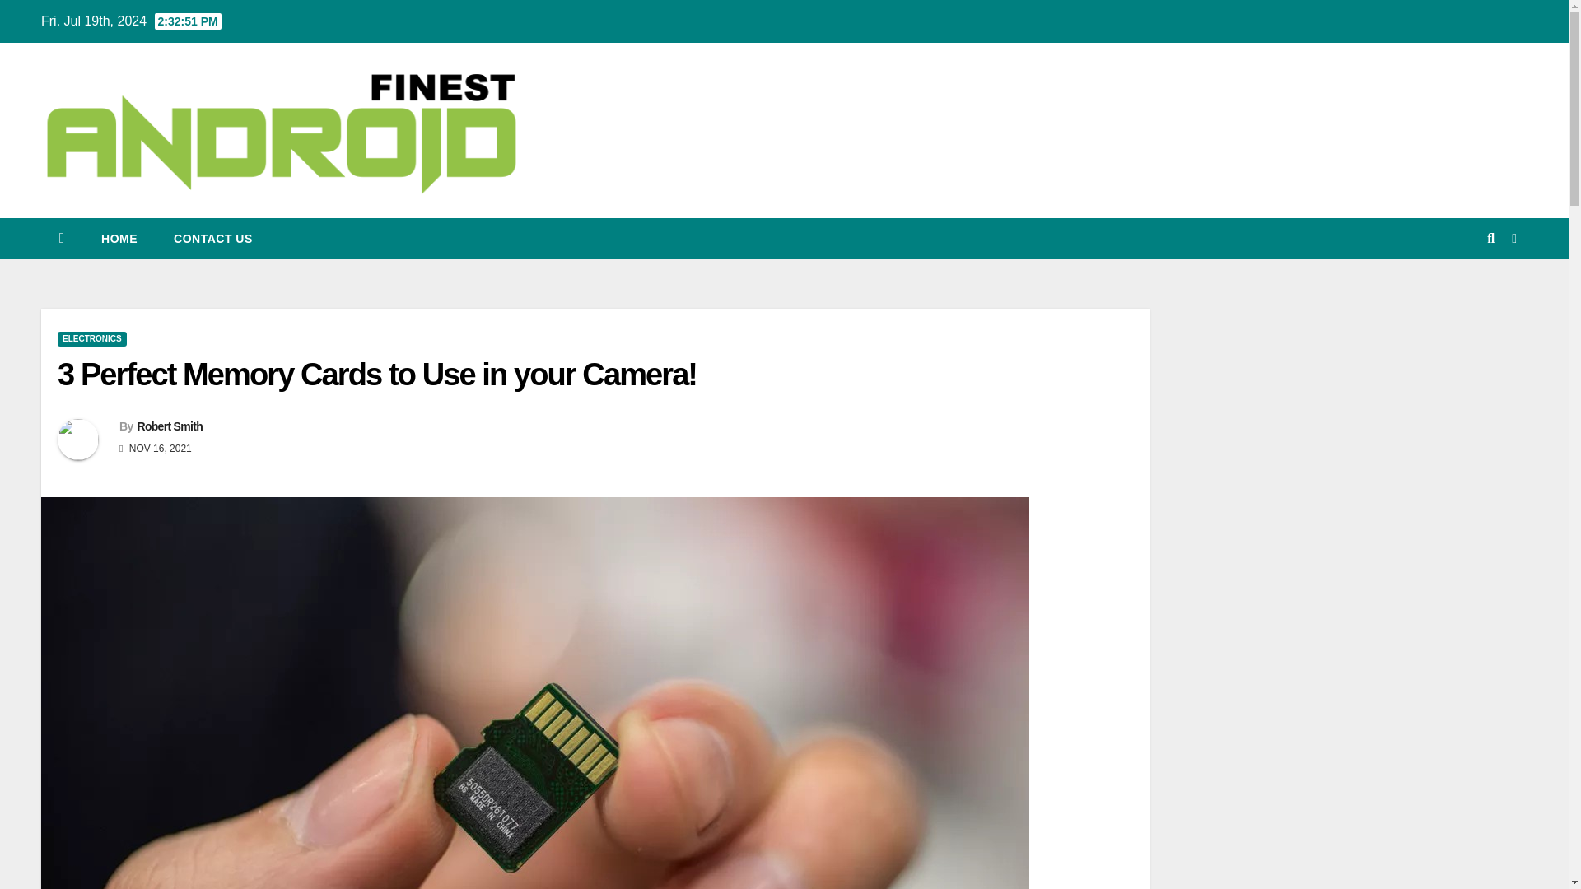 Image resolution: width=1581 pixels, height=889 pixels. What do you see at coordinates (377, 375) in the screenshot?
I see `3 Perfect Memory Cards to Use in your Camera!` at bounding box center [377, 375].